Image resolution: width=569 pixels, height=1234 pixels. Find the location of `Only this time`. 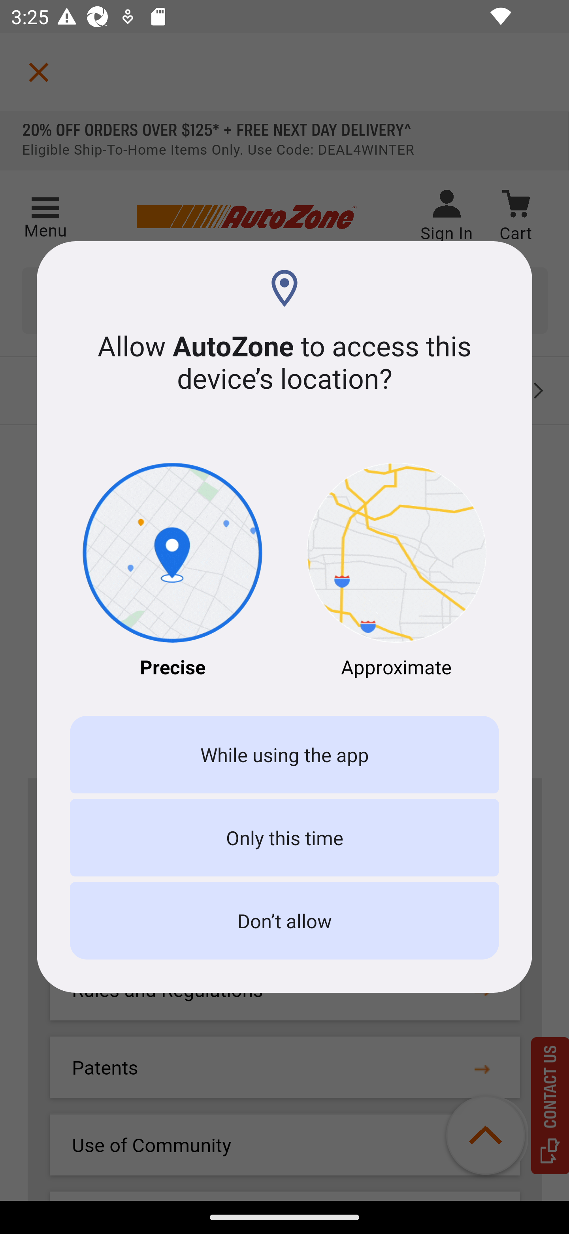

Only this time is located at coordinates (284, 837).